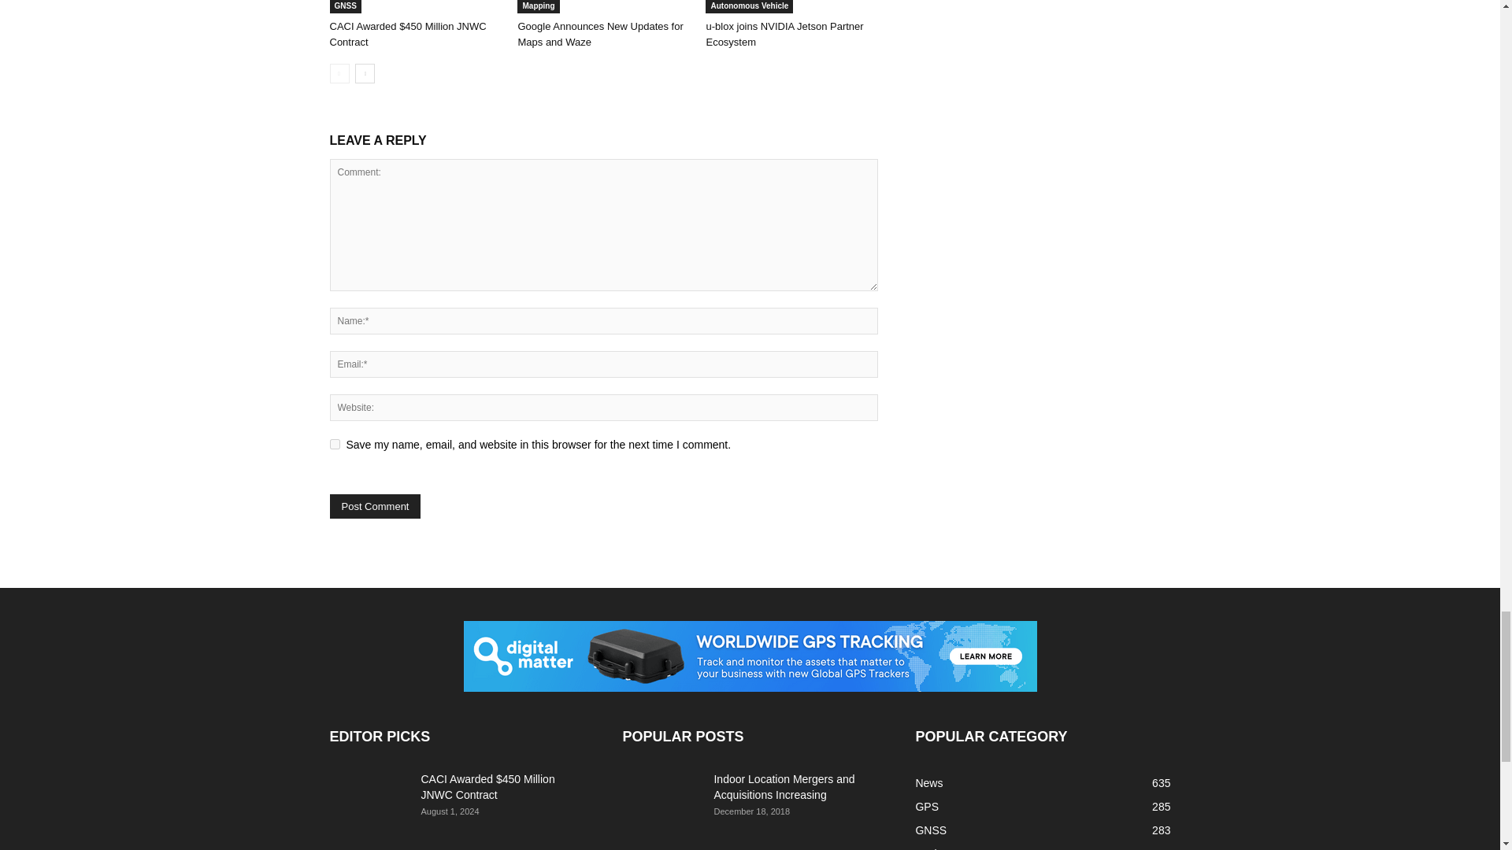  Describe the element at coordinates (603, 6) in the screenshot. I see `Google Announces New Updates for Maps and Waze` at that location.